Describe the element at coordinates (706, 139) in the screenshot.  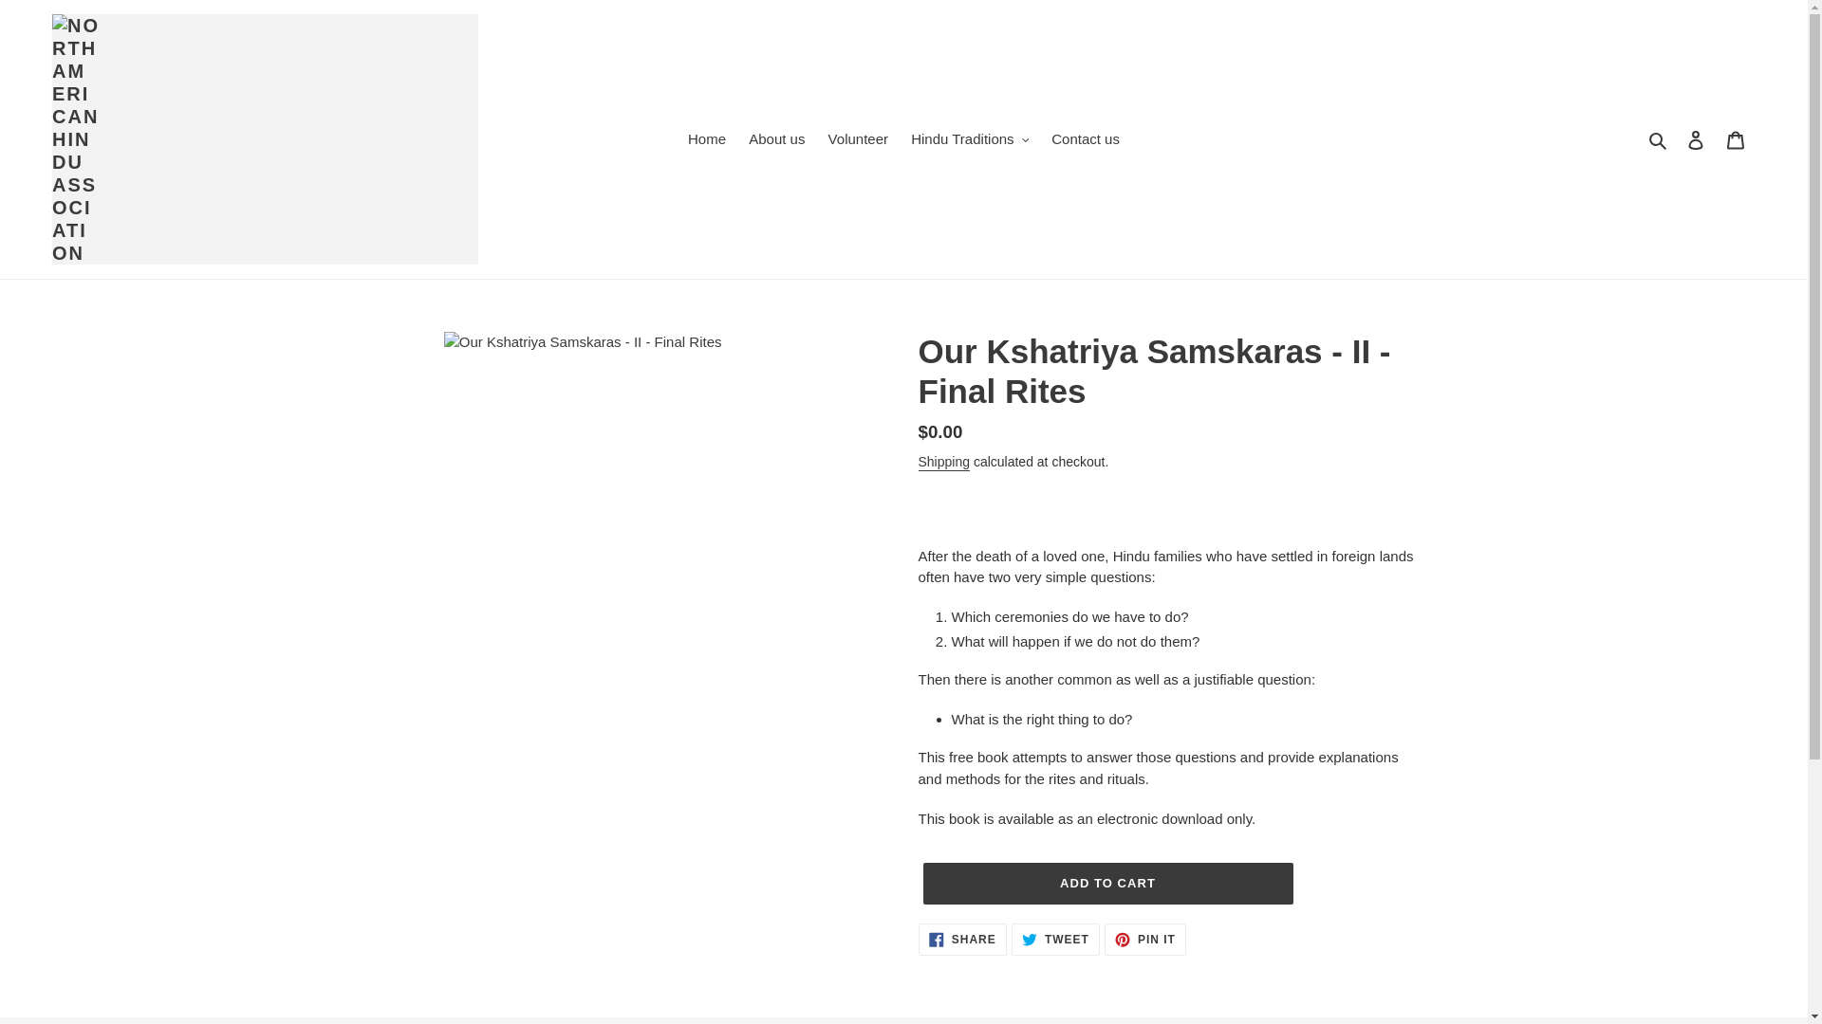
I see `Home` at that location.